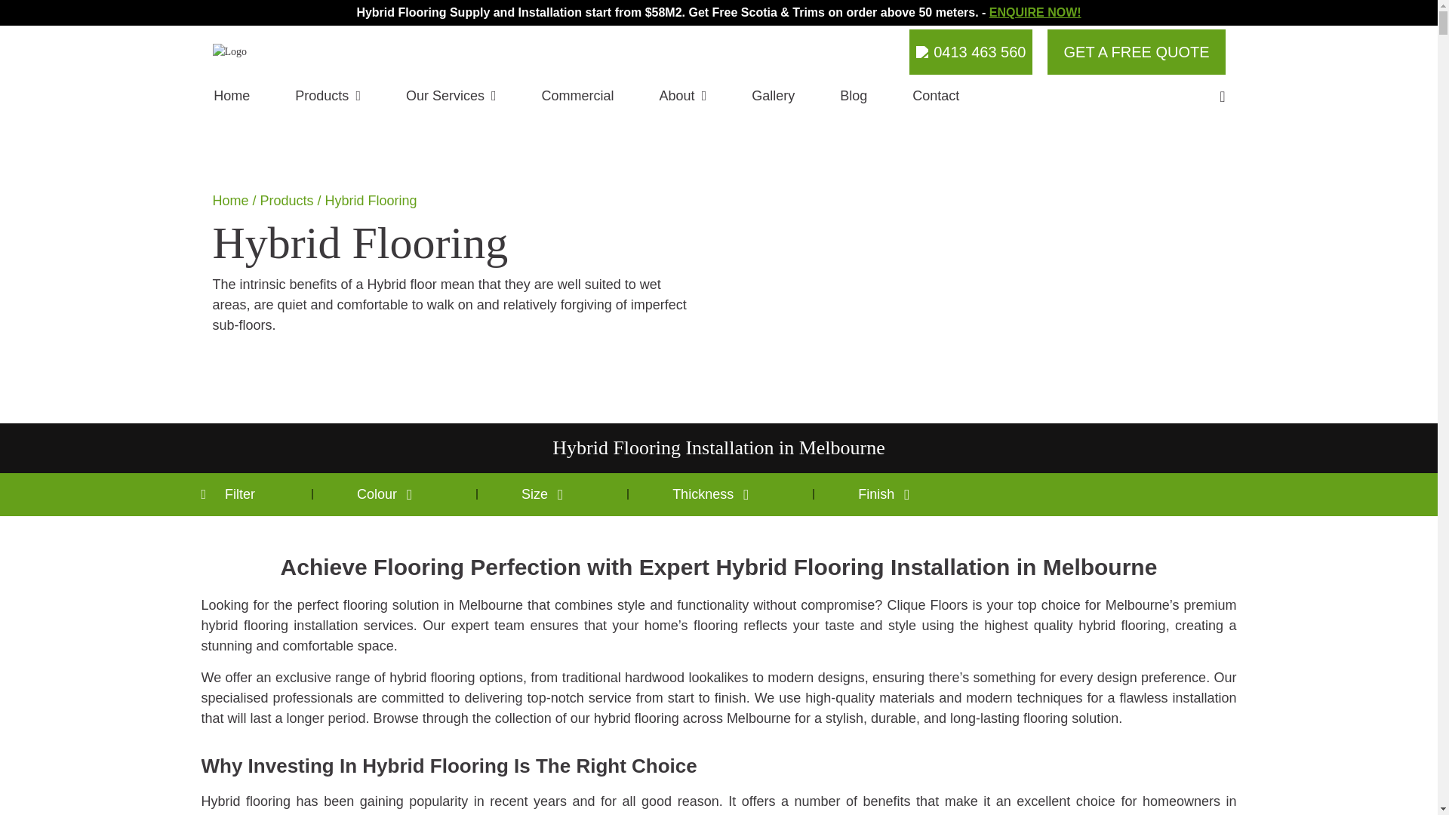 The width and height of the screenshot is (1449, 815). I want to click on About, so click(682, 97).